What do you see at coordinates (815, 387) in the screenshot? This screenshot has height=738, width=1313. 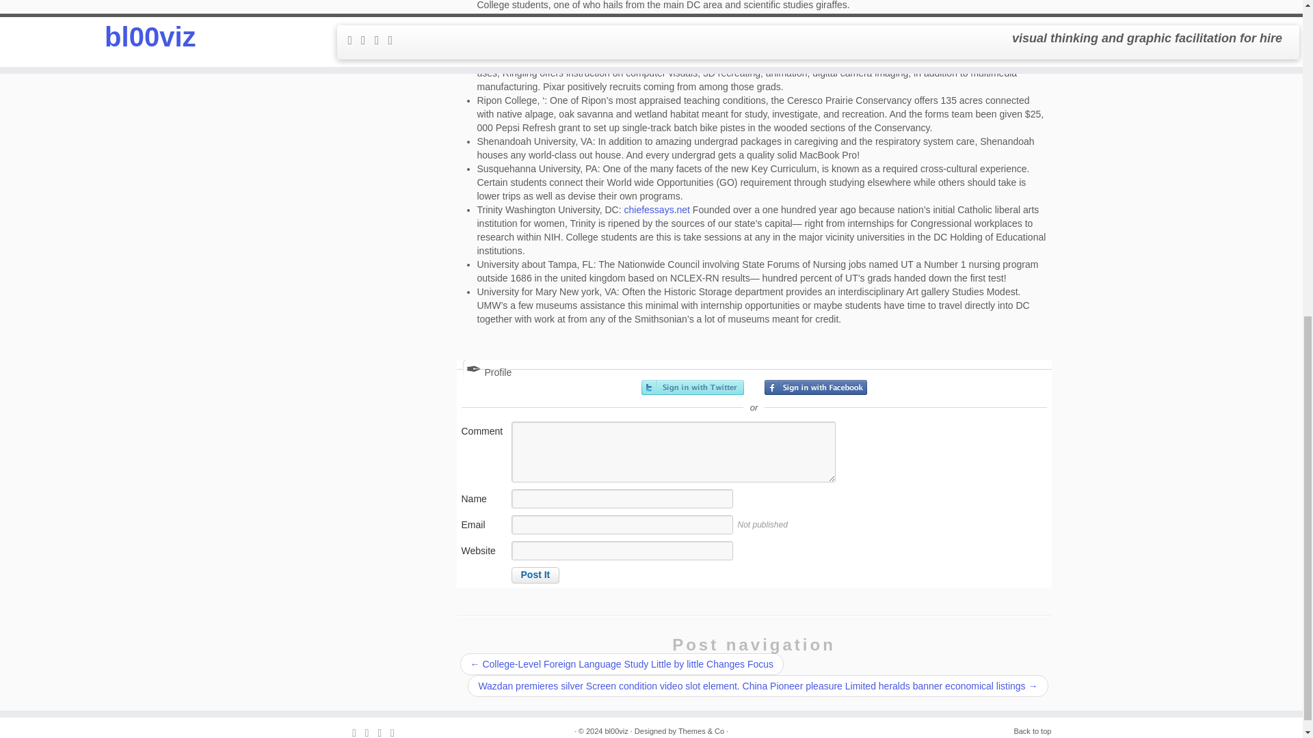 I see `Sign in with Facebook` at bounding box center [815, 387].